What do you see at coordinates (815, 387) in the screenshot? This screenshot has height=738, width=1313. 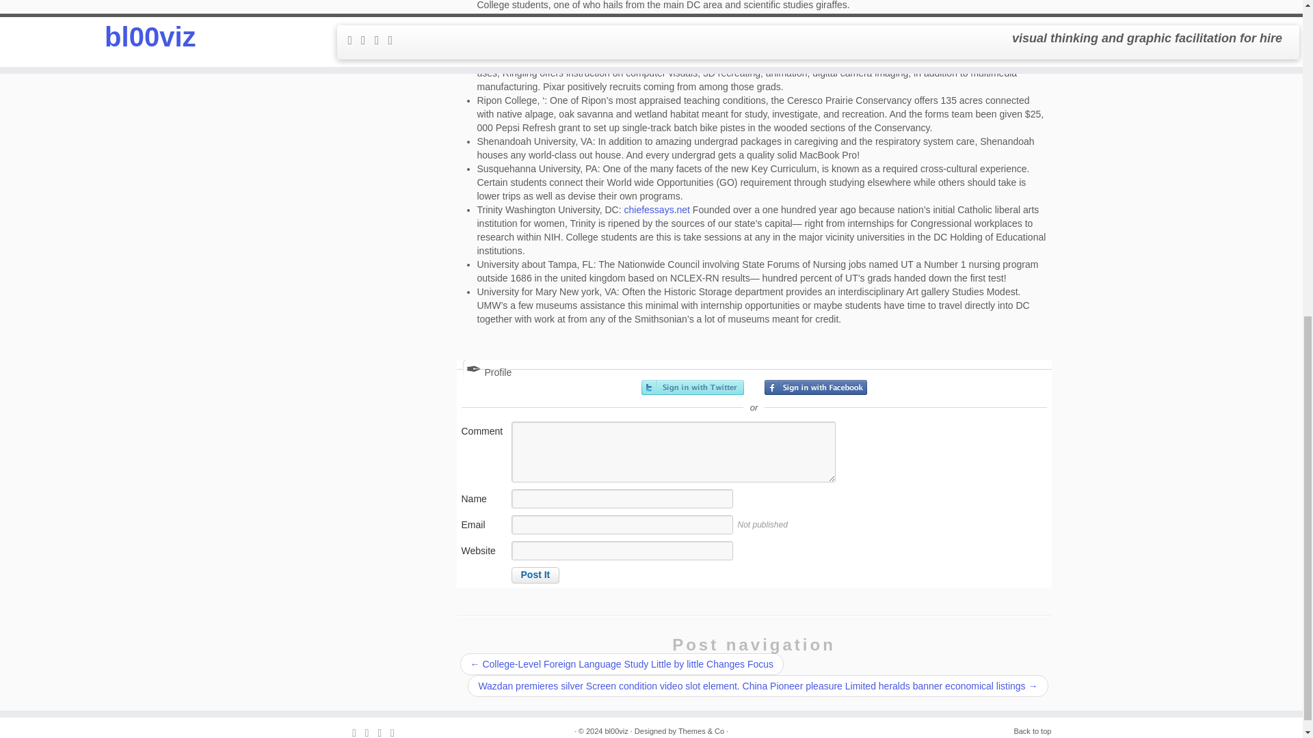 I see `Sign in with Facebook` at bounding box center [815, 387].